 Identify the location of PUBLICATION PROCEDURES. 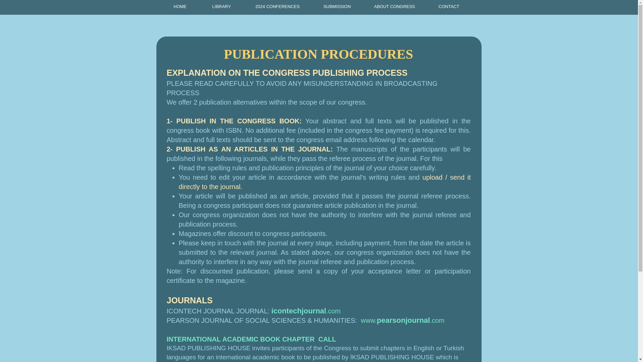
(318, 54).